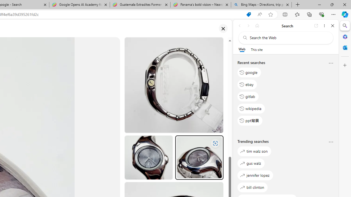 Image resolution: width=351 pixels, height=197 pixels. Describe the element at coordinates (248, 96) in the screenshot. I see `gitlab` at that location.